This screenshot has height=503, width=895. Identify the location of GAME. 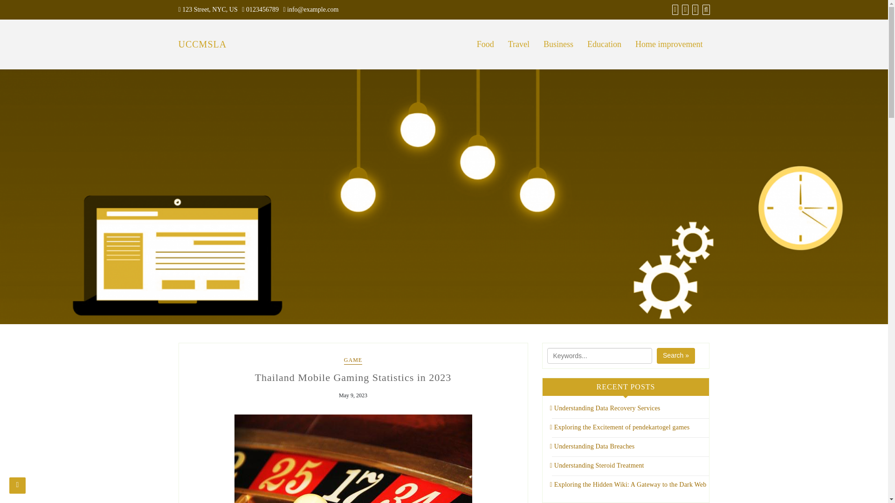
(353, 360).